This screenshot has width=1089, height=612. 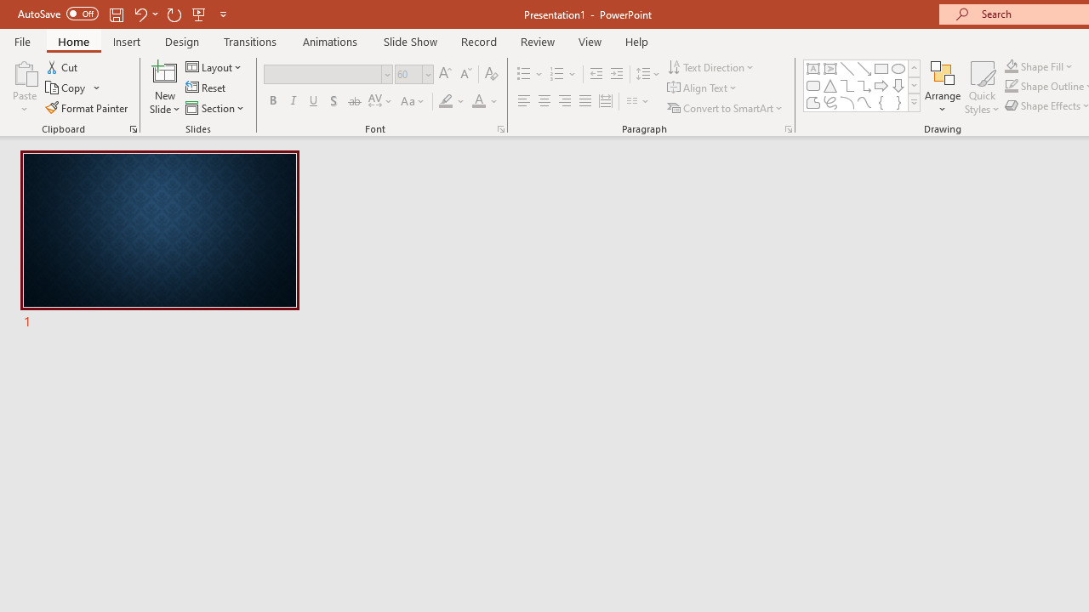 What do you see at coordinates (585, 102) in the screenshot?
I see `Justify` at bounding box center [585, 102].